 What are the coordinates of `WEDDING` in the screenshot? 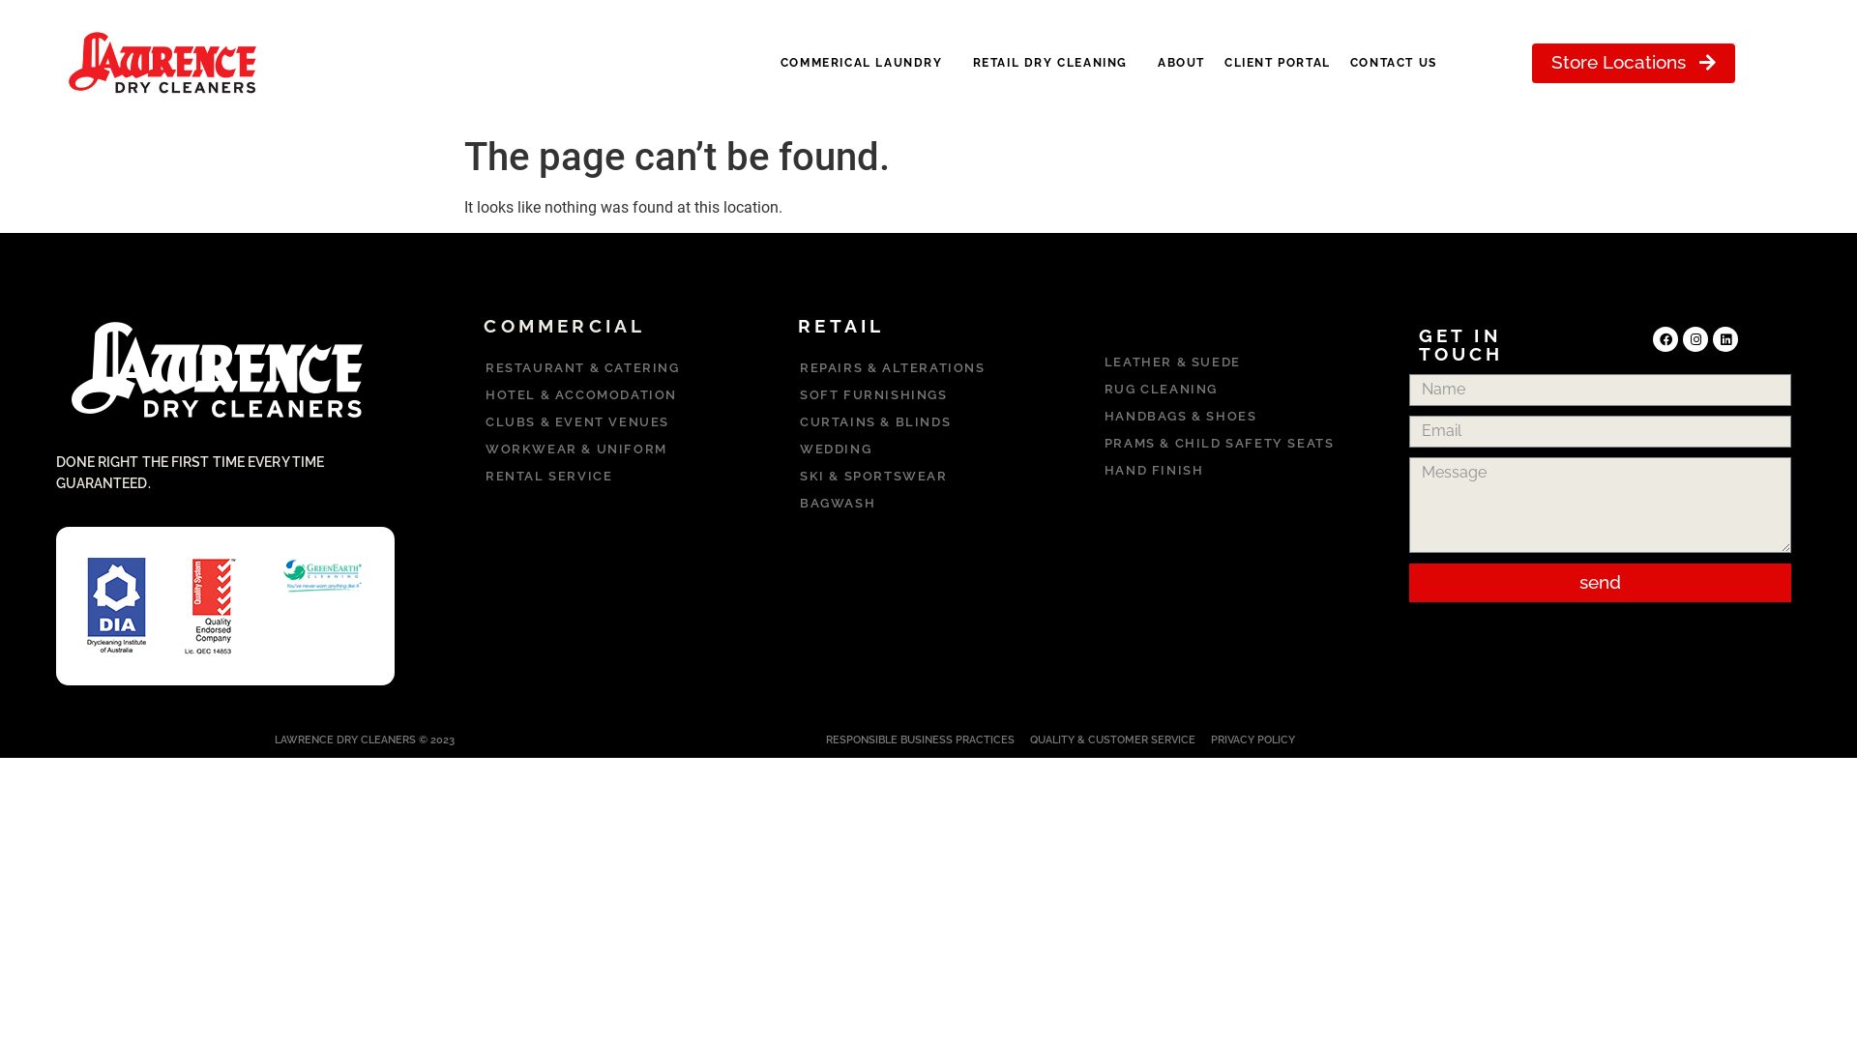 It's located at (928, 449).